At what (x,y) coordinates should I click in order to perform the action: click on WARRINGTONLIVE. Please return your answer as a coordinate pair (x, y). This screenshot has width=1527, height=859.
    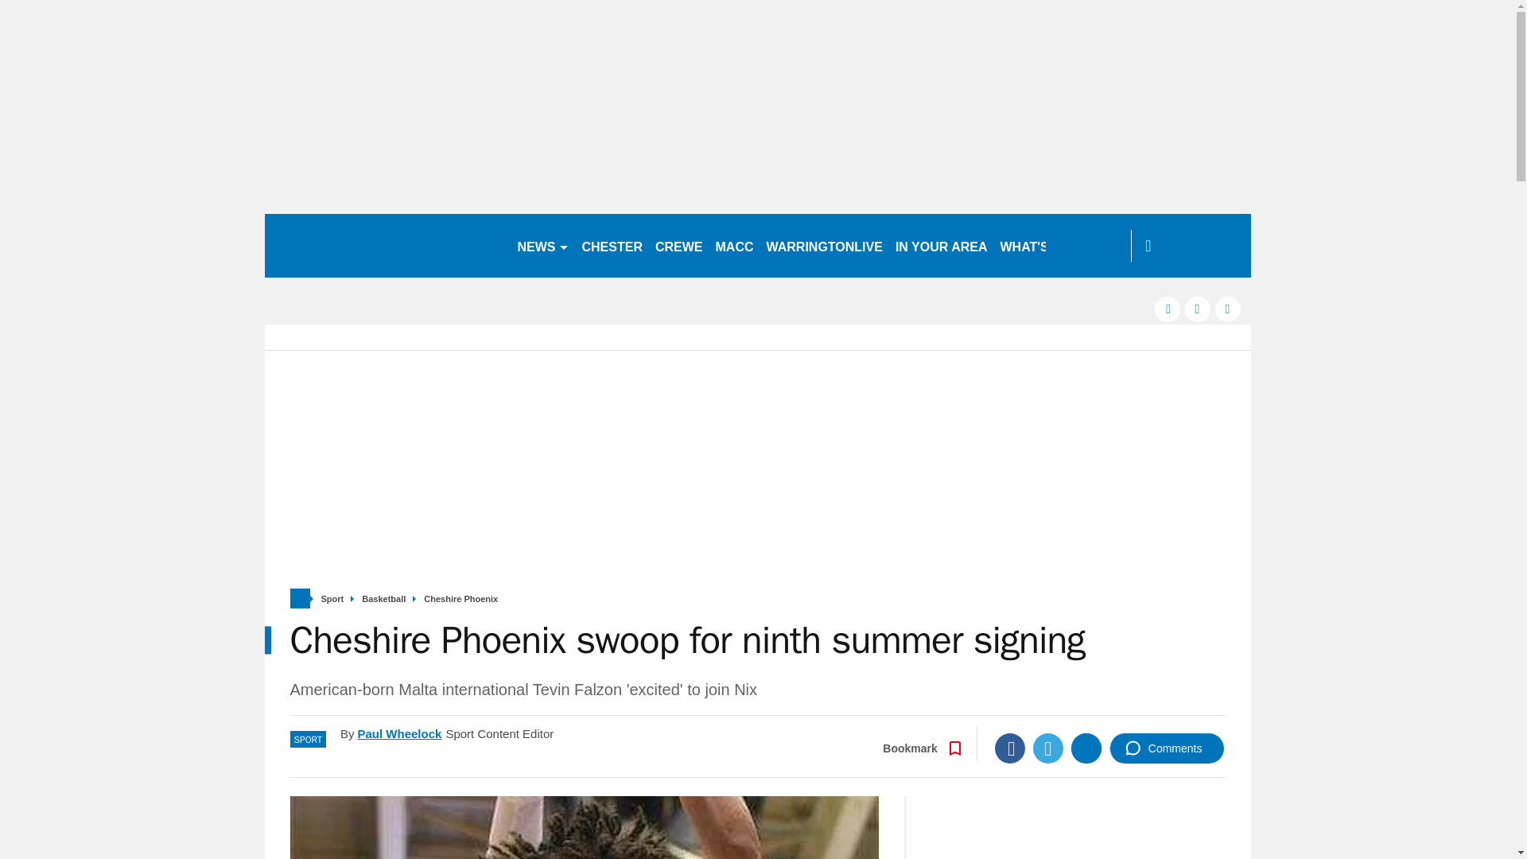
    Looking at the image, I should click on (824, 245).